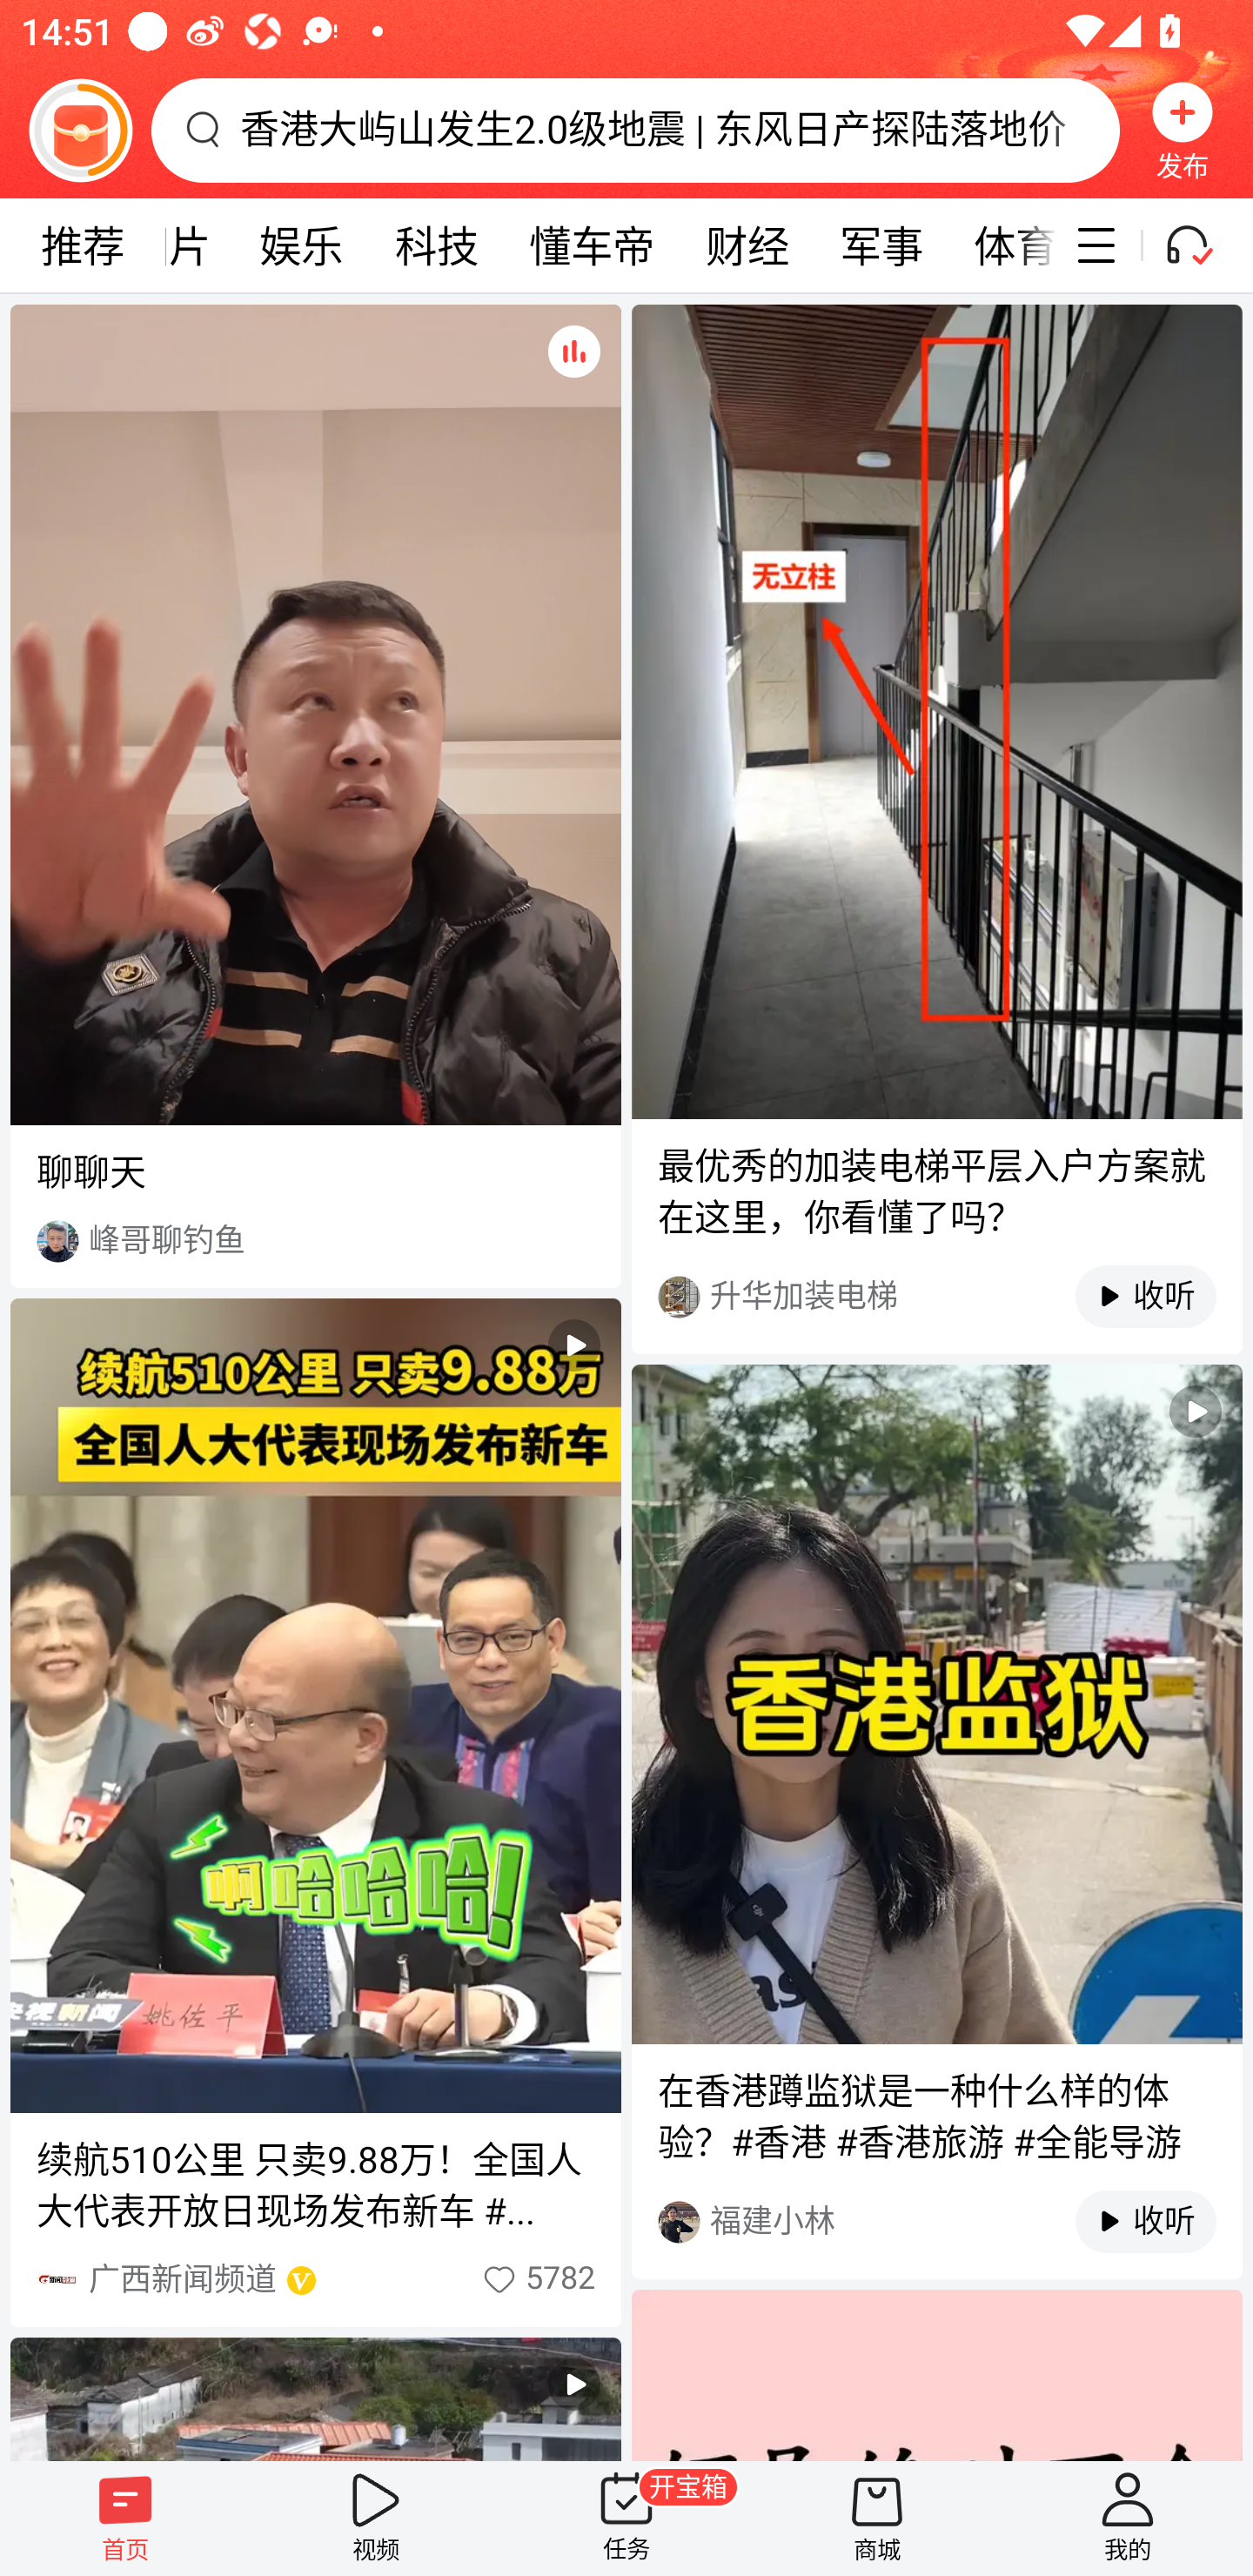 This screenshot has width=1253, height=2576. What do you see at coordinates (1183, 130) in the screenshot?
I see `发布 发布，按钮` at bounding box center [1183, 130].